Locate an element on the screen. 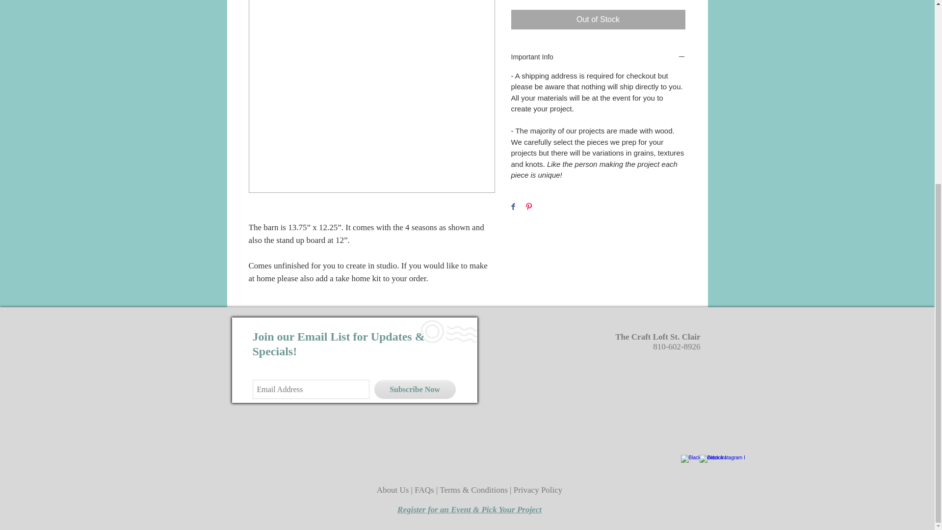 This screenshot has height=530, width=942. 810-602-8926 is located at coordinates (676, 346).